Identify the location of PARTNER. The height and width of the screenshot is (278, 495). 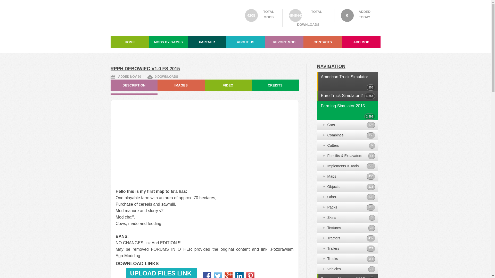
(207, 42).